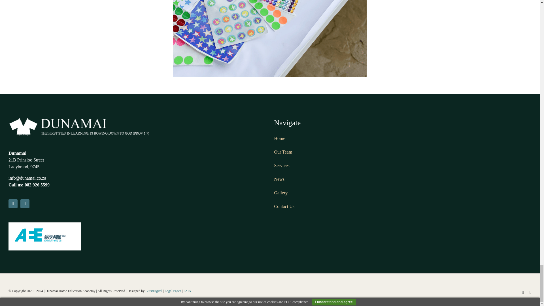  I want to click on Our Team, so click(283, 152).